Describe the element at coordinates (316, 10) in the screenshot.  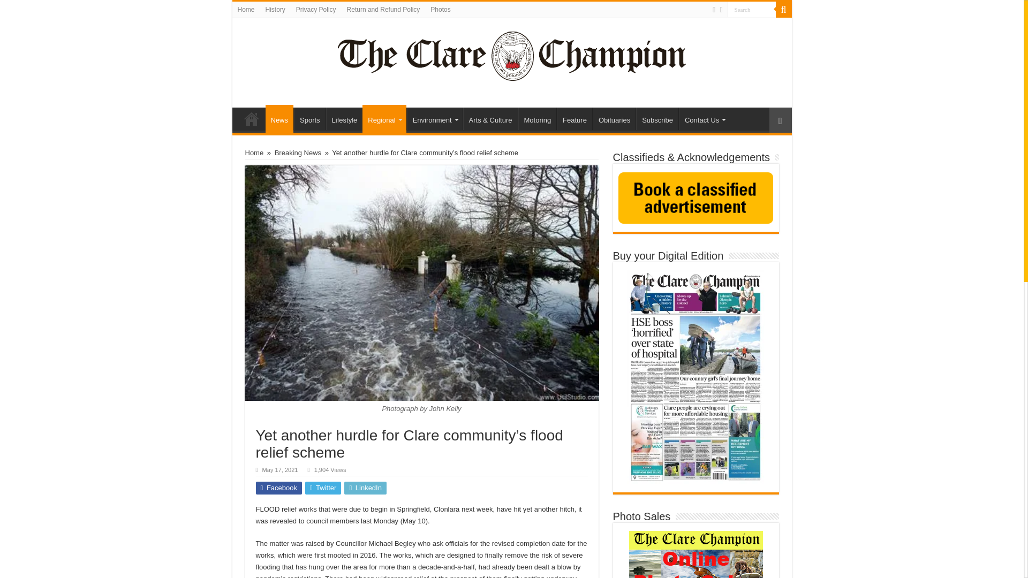
I see `Privacy Policy` at that location.